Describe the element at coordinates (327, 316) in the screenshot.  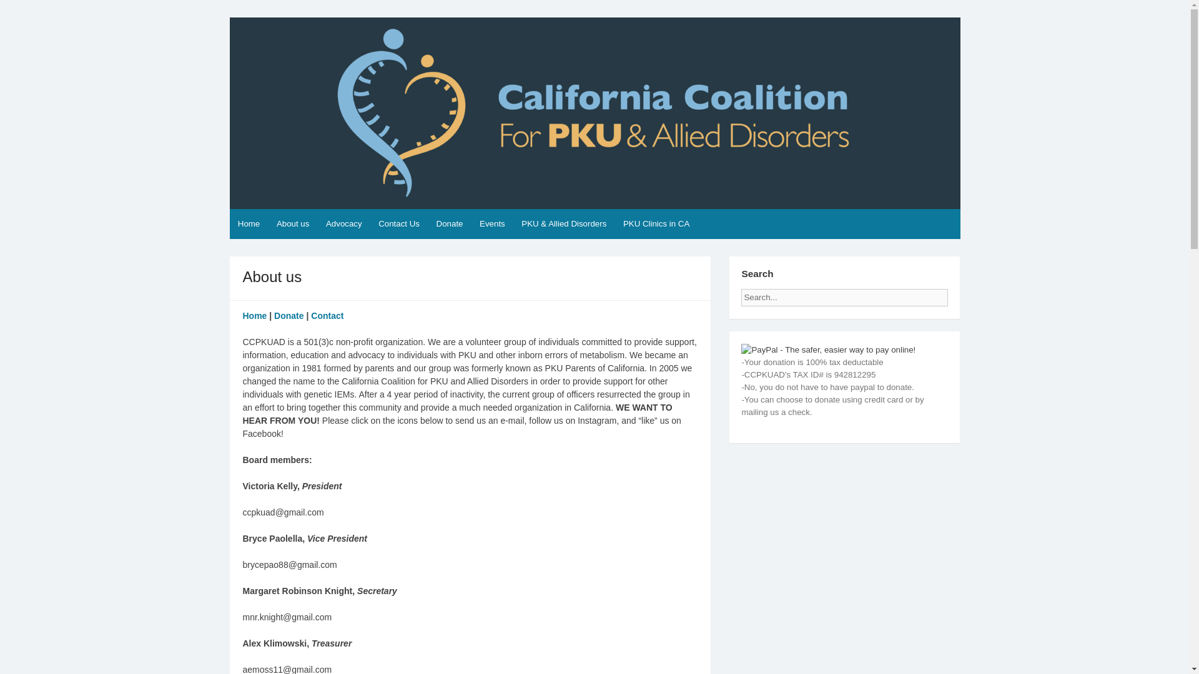
I see `Contact` at that location.